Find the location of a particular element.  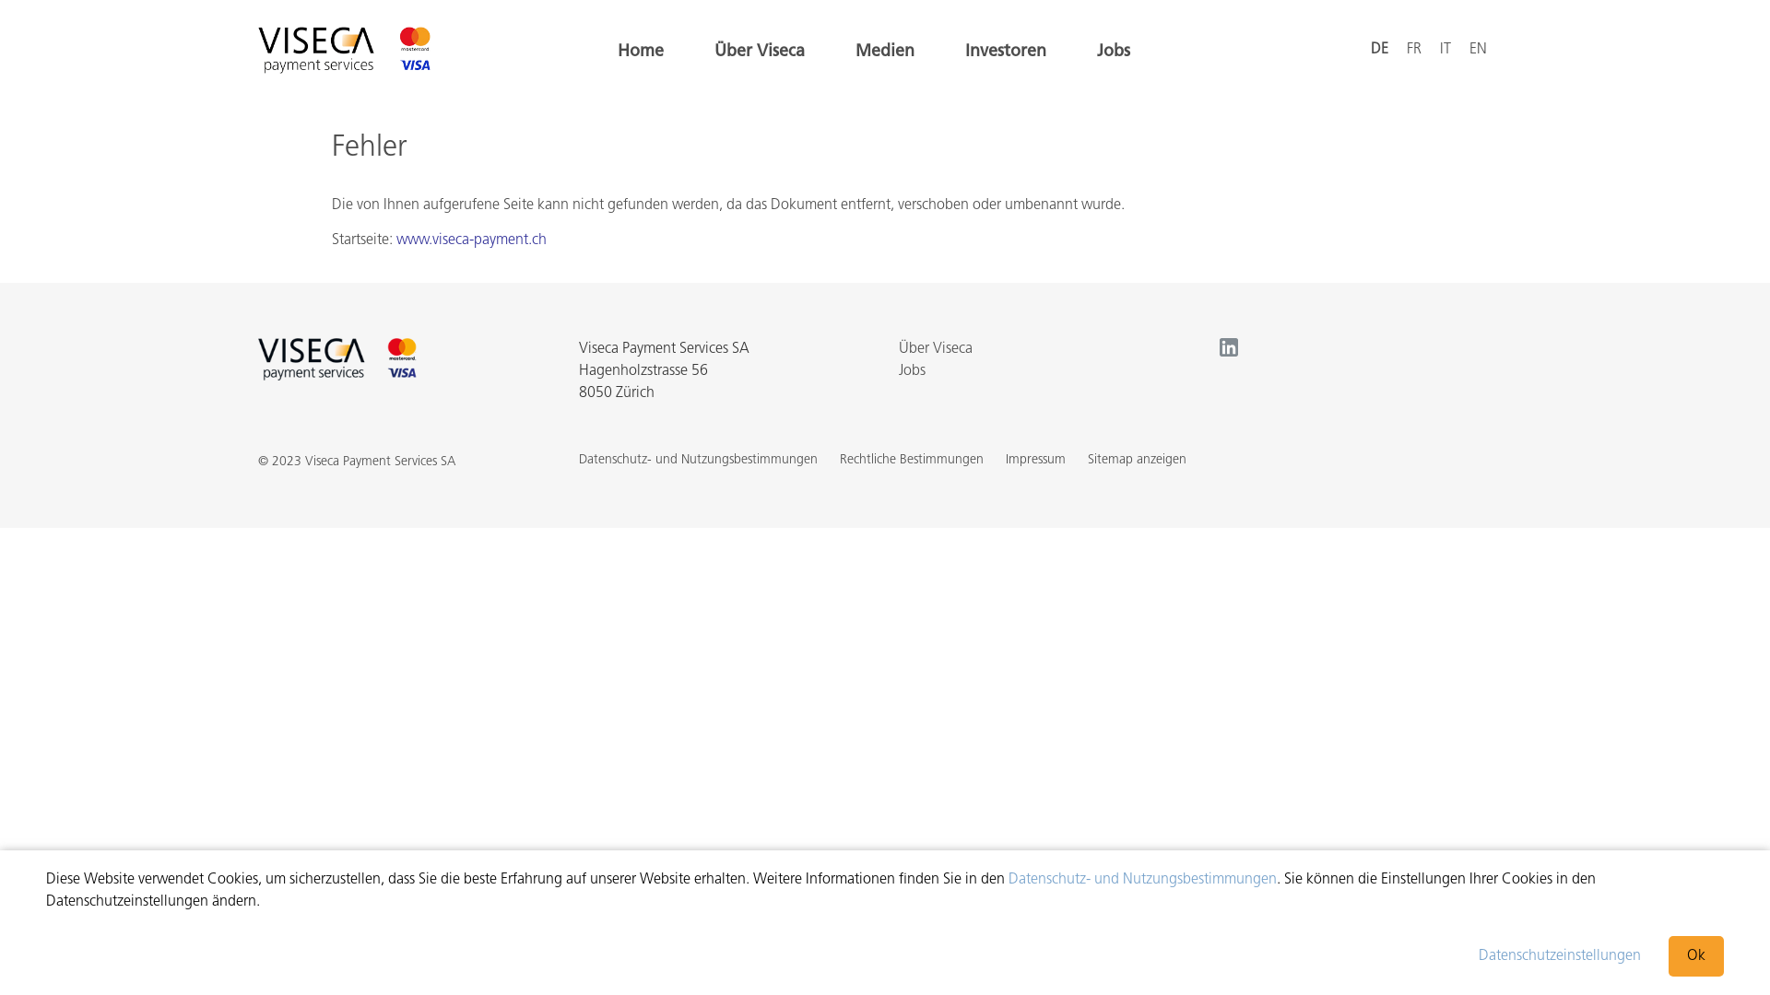

Datenschutzeinstellungen is located at coordinates (1560, 956).